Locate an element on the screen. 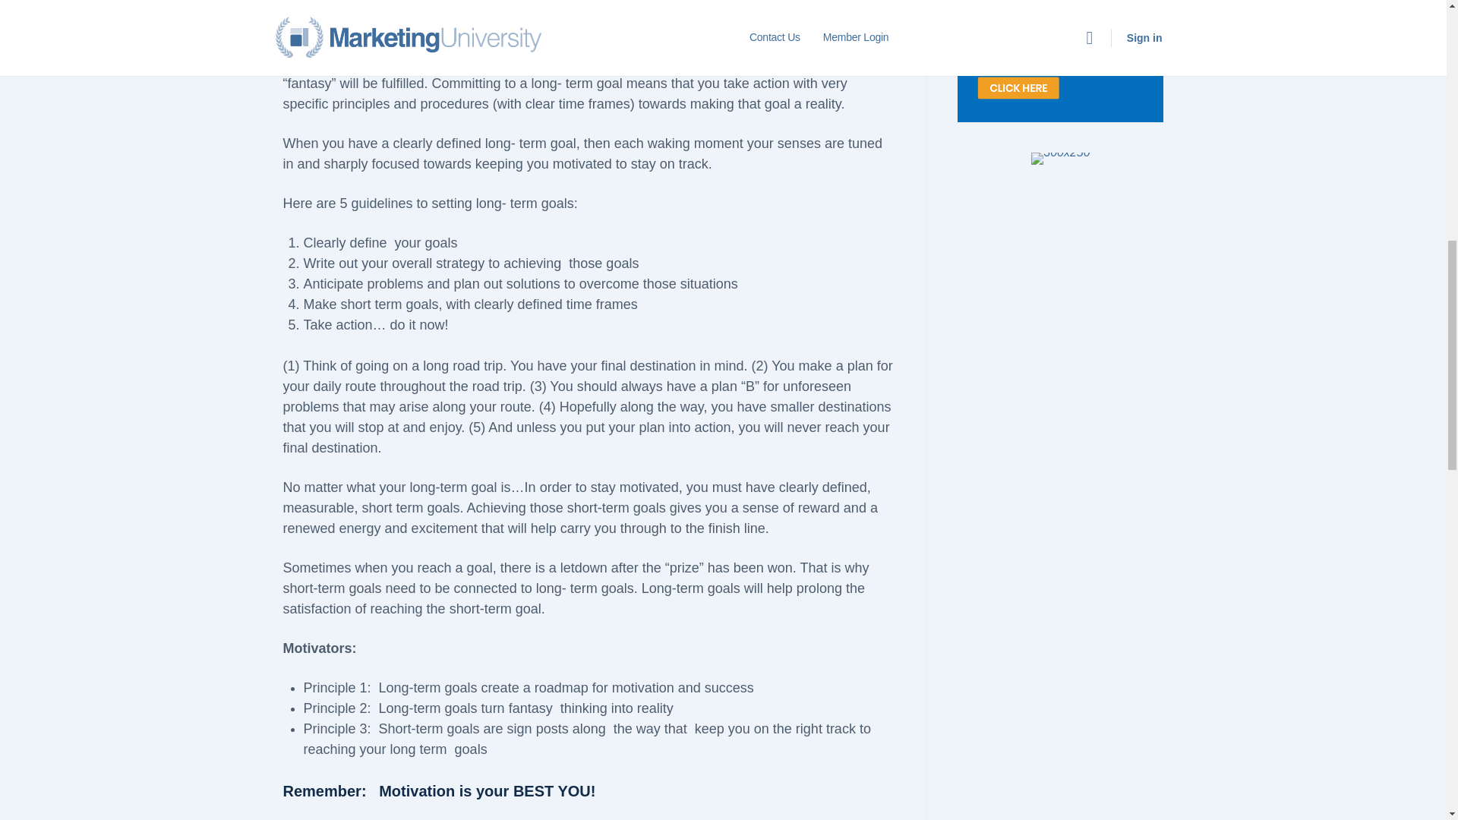 This screenshot has width=1458, height=820. Story is located at coordinates (1060, 61).